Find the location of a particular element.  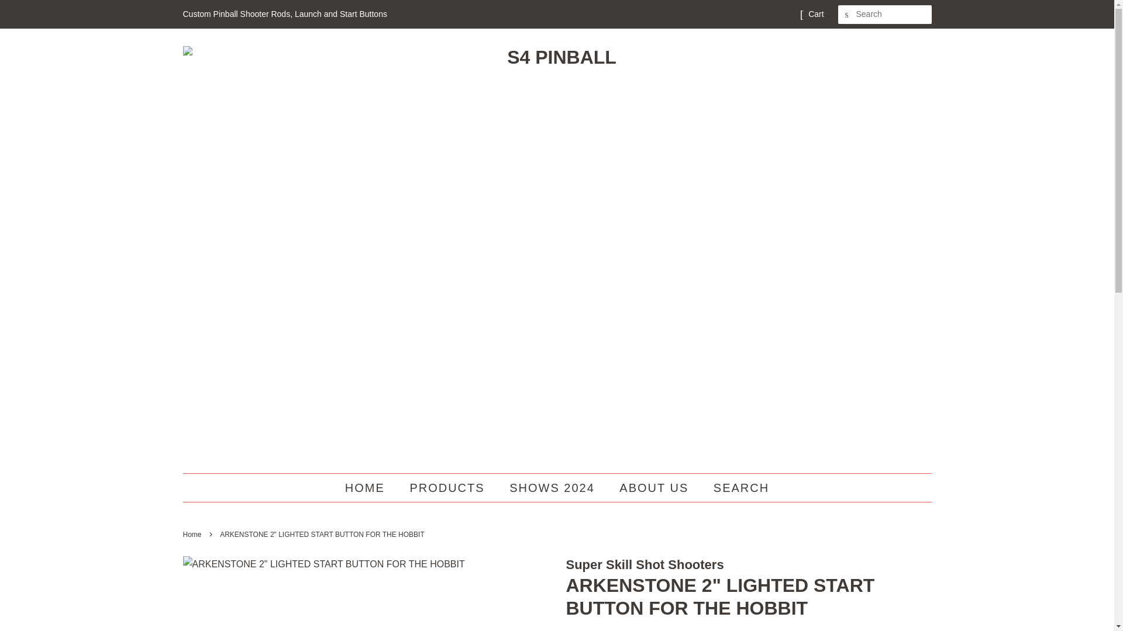

PRODUCTS is located at coordinates (448, 487).